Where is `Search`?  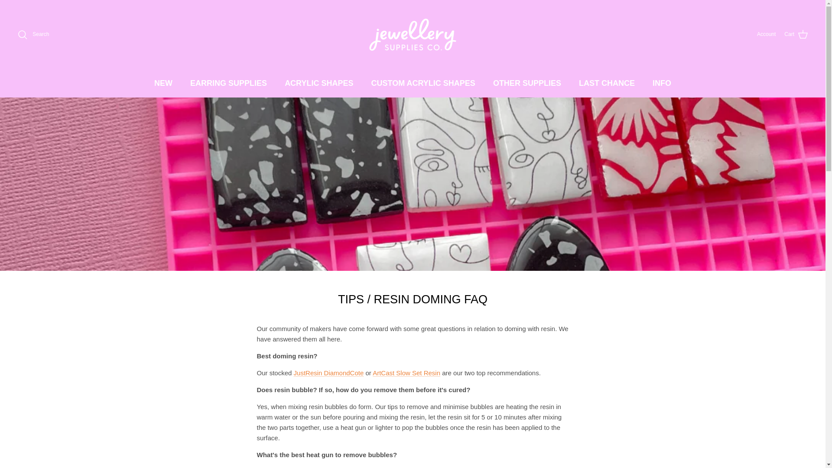
Search is located at coordinates (33, 35).